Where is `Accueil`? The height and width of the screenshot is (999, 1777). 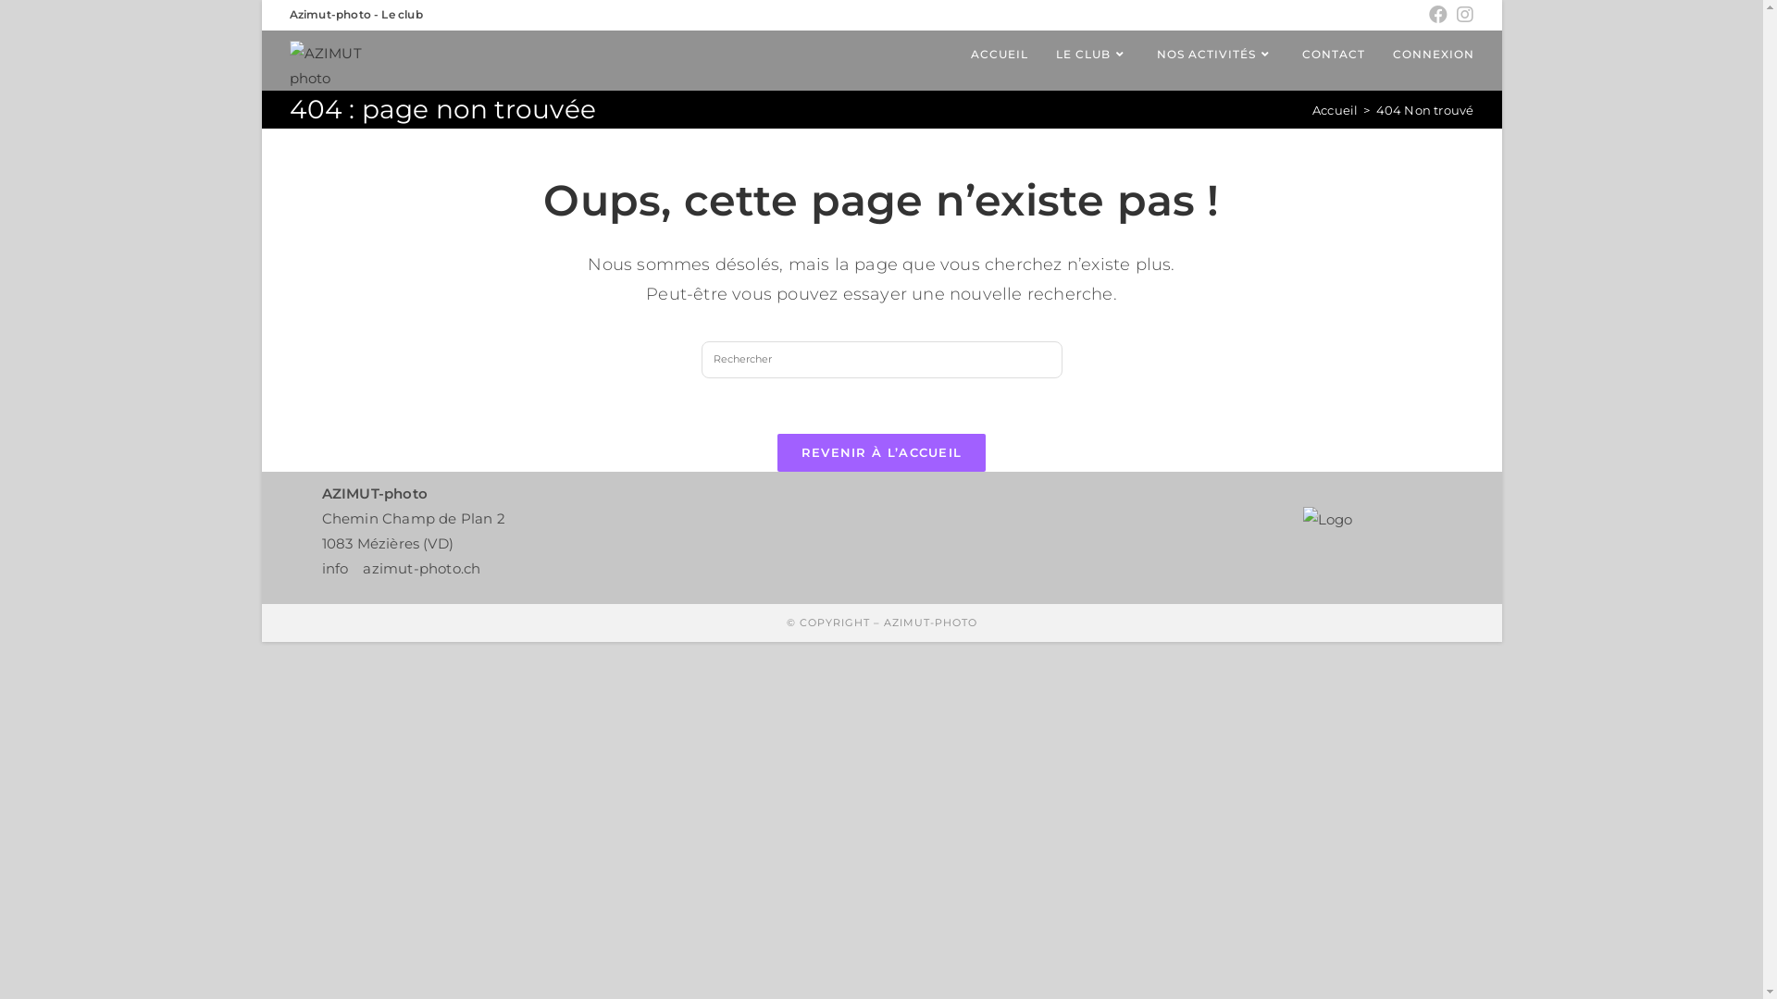
Accueil is located at coordinates (1335, 110).